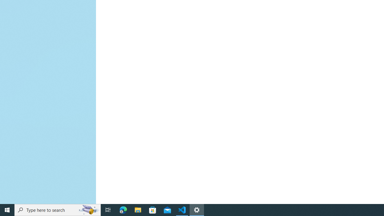  I want to click on Visual Studio Code - 1 running window, so click(182, 210).